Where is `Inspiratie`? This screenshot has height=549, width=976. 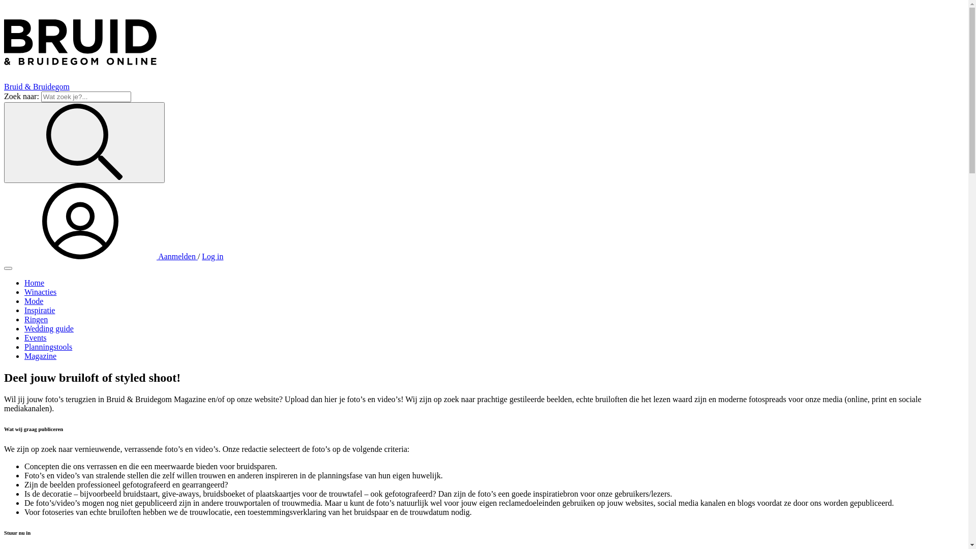 Inspiratie is located at coordinates (40, 310).